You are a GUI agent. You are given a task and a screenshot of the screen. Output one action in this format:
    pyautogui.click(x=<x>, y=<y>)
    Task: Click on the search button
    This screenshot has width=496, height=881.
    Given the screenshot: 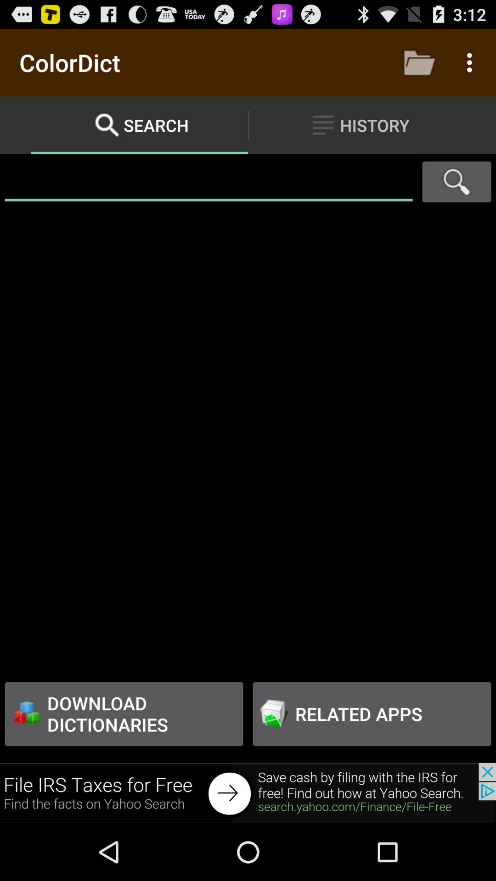 What is the action you would take?
    pyautogui.click(x=457, y=182)
    